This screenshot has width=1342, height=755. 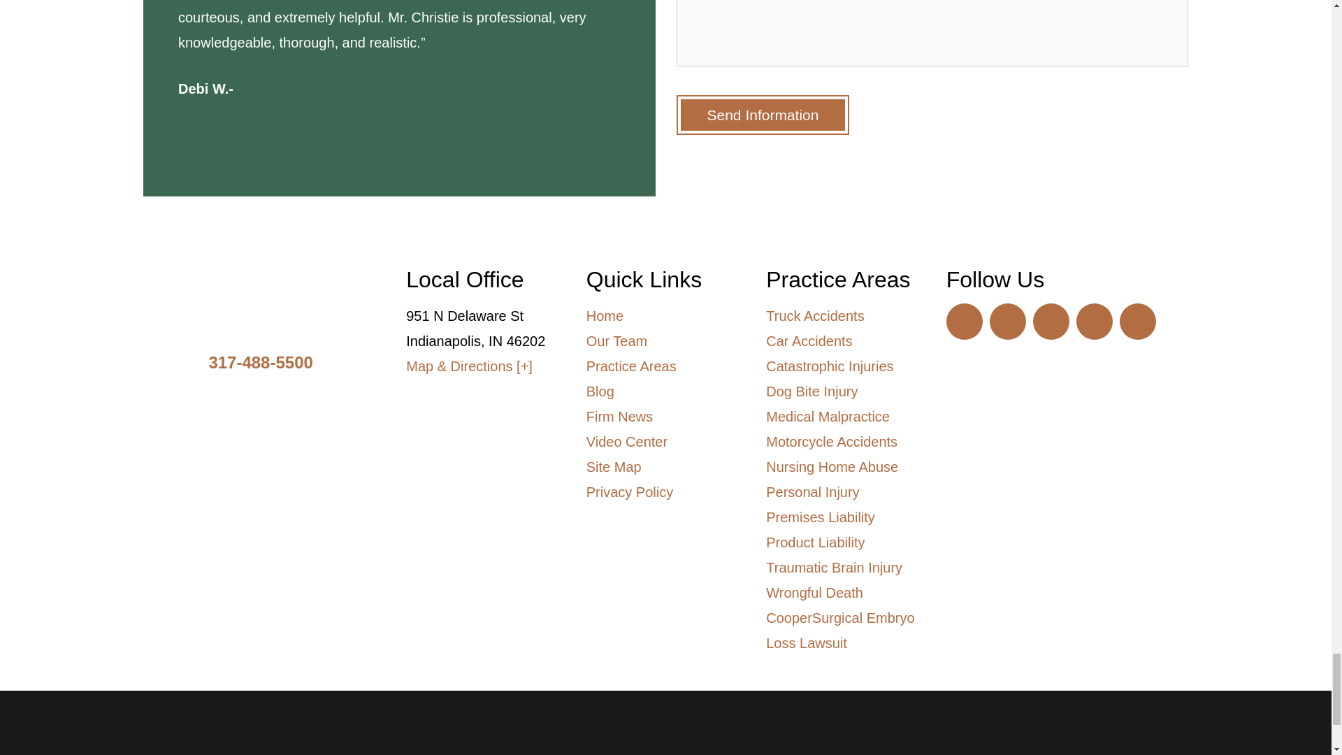 I want to click on Follow Us on YouTube, so click(x=964, y=322).